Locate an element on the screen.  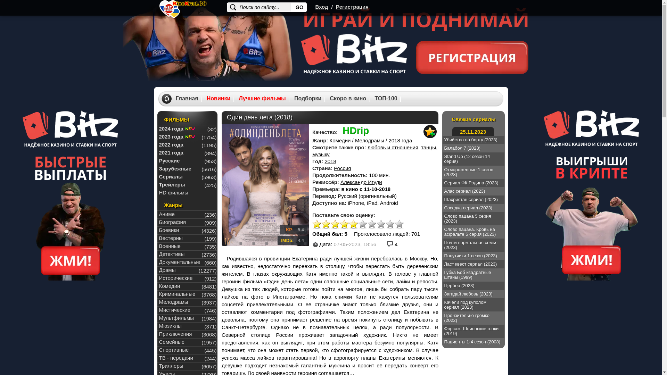
1 is located at coordinates (317, 224).